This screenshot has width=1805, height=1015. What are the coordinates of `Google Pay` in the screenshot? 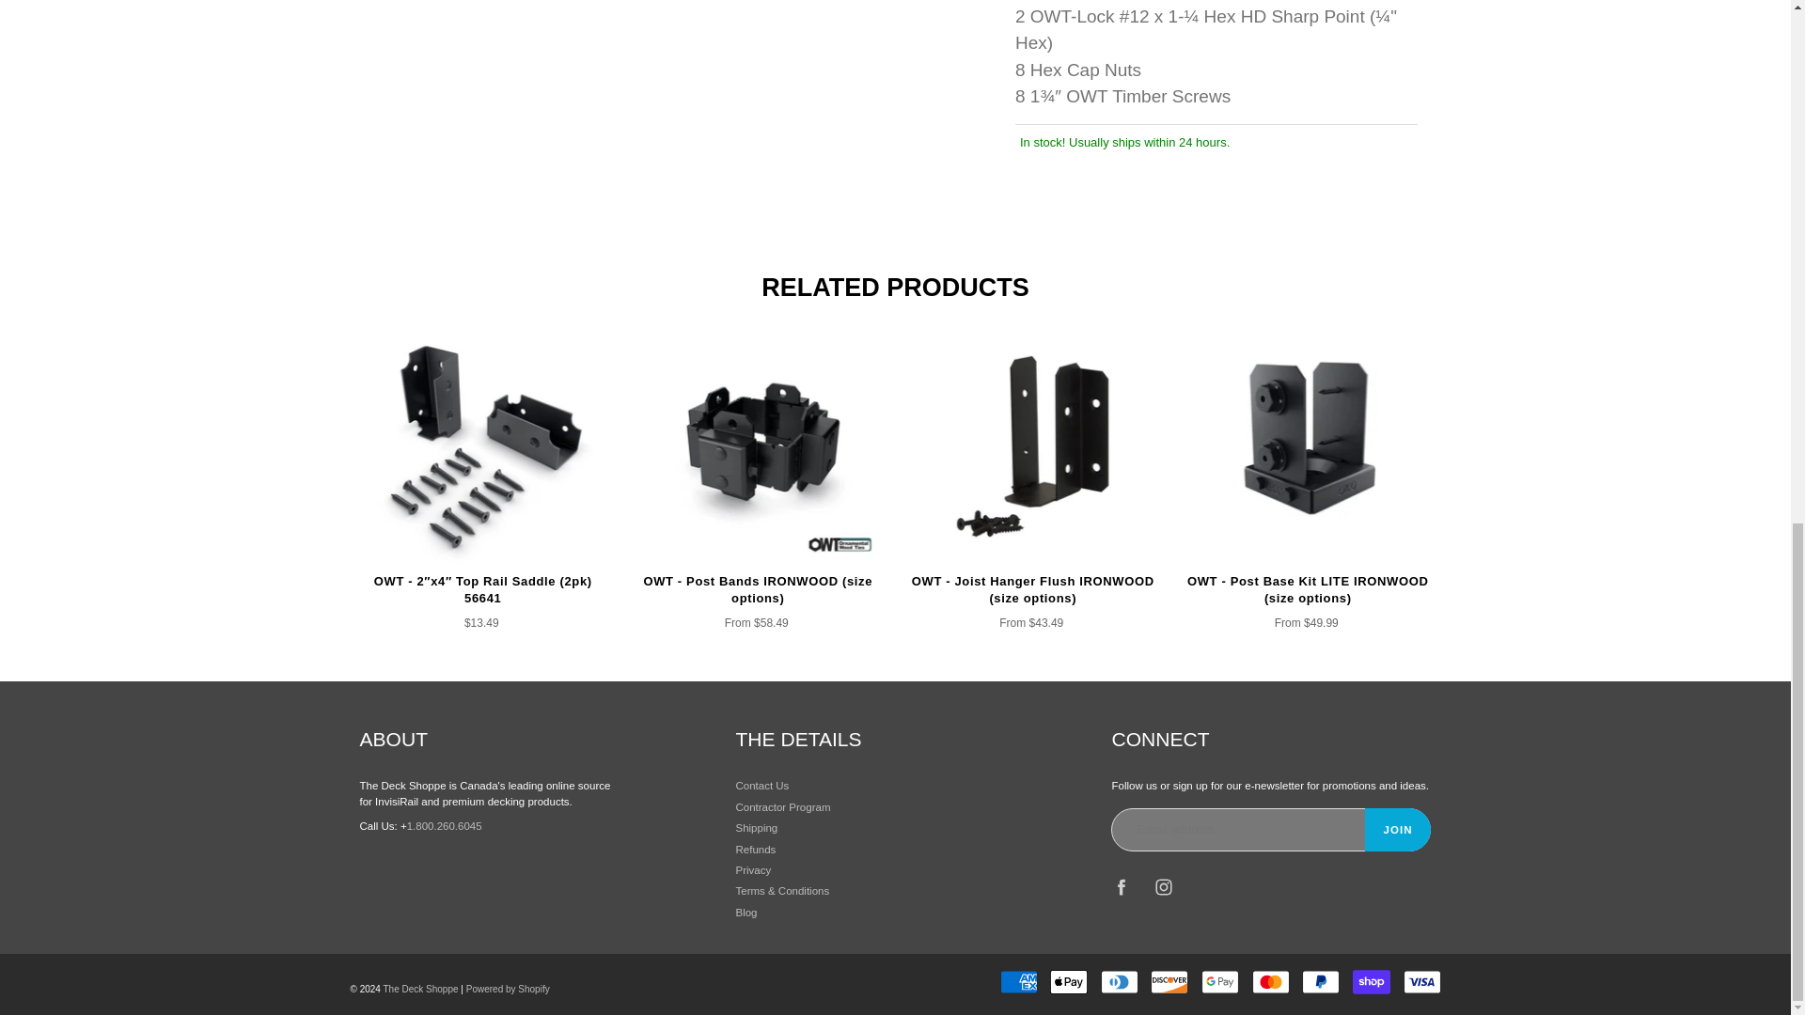 It's located at (1220, 981).